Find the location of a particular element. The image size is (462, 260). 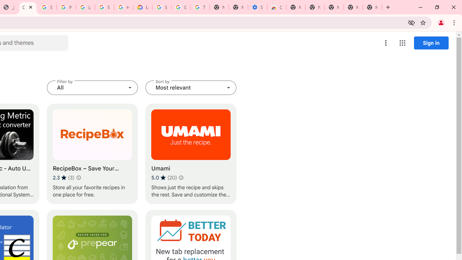

New Tab is located at coordinates (372, 7).